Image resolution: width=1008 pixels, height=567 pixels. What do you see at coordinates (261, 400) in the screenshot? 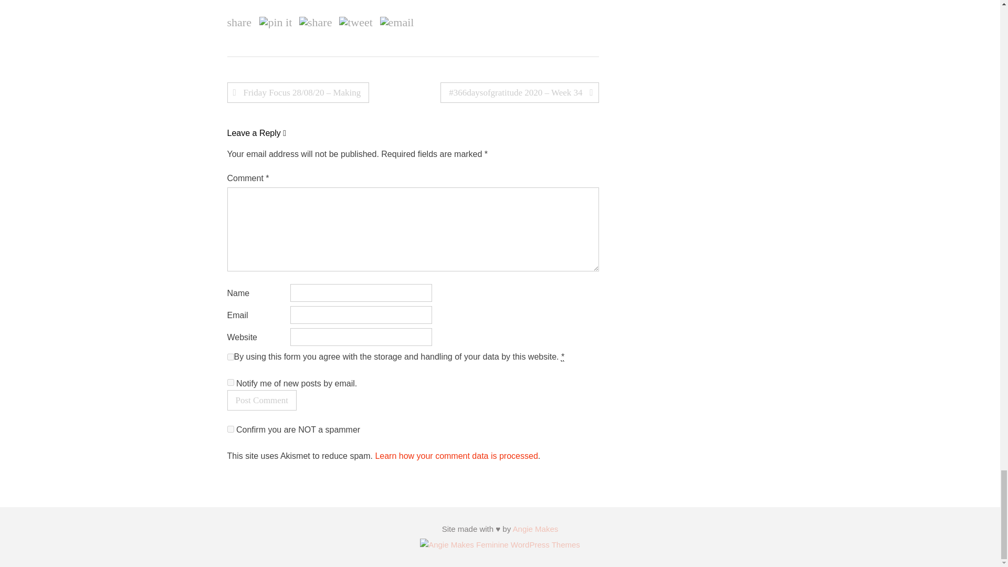
I see `Post Comment` at bounding box center [261, 400].